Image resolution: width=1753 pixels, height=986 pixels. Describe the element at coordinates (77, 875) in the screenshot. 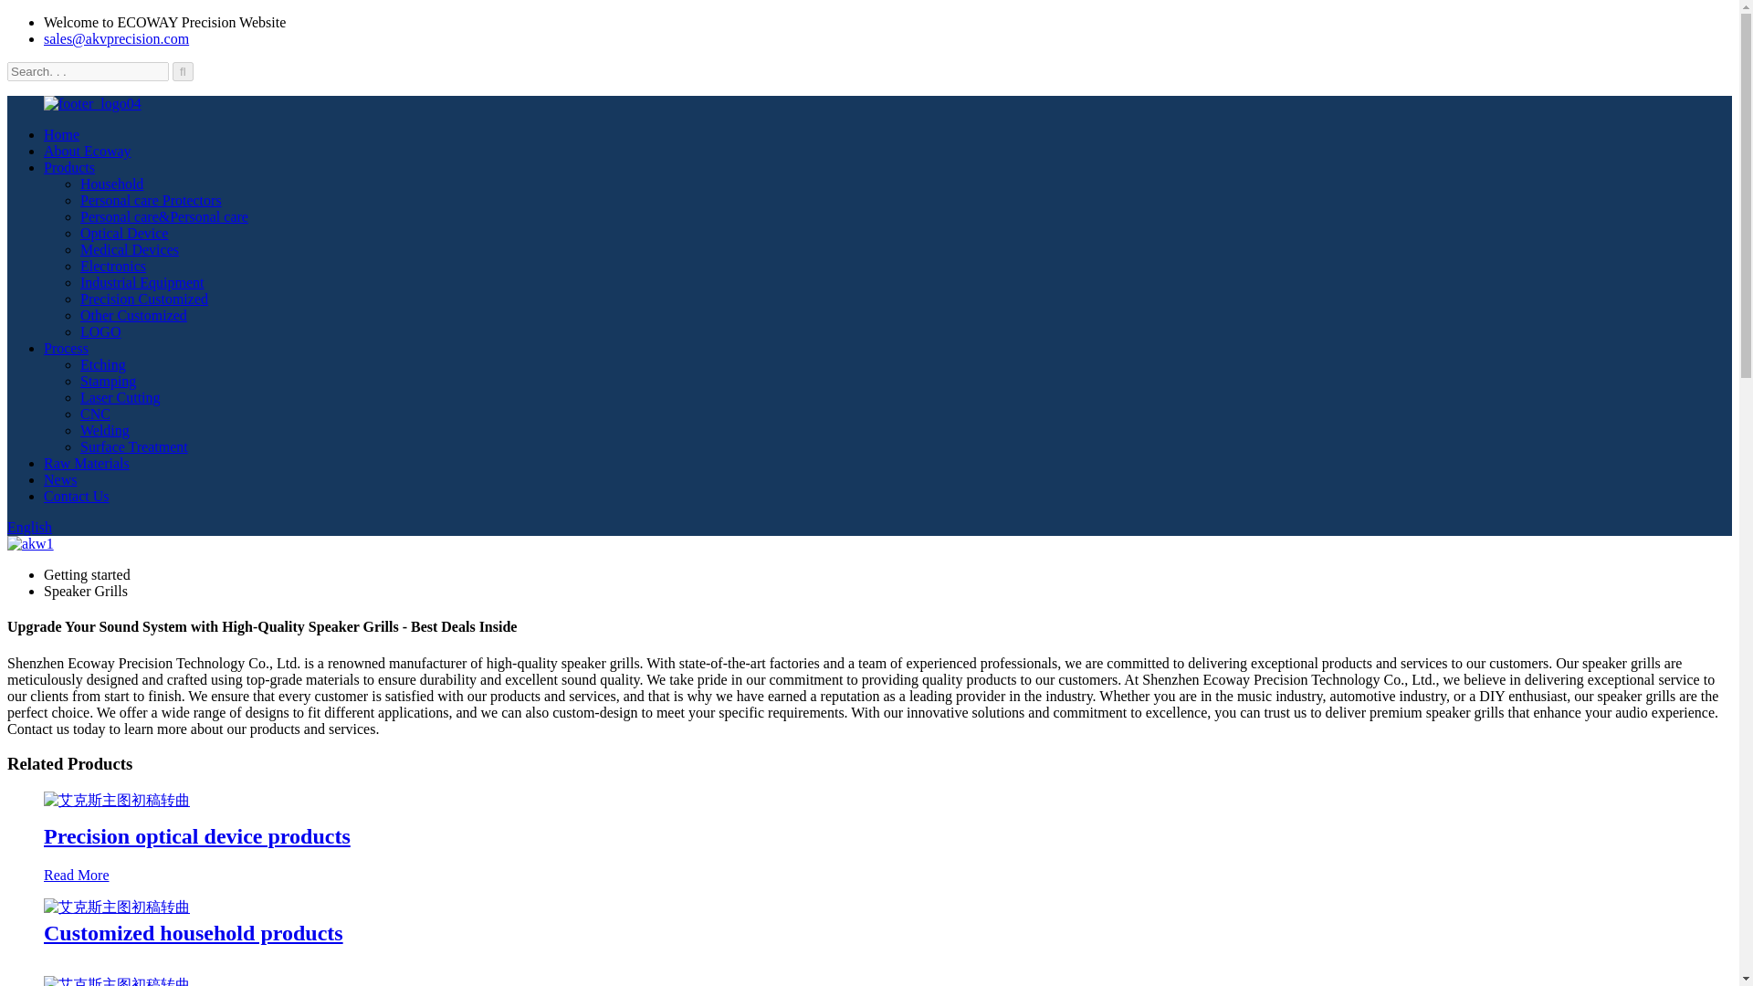

I see `Read More` at that location.